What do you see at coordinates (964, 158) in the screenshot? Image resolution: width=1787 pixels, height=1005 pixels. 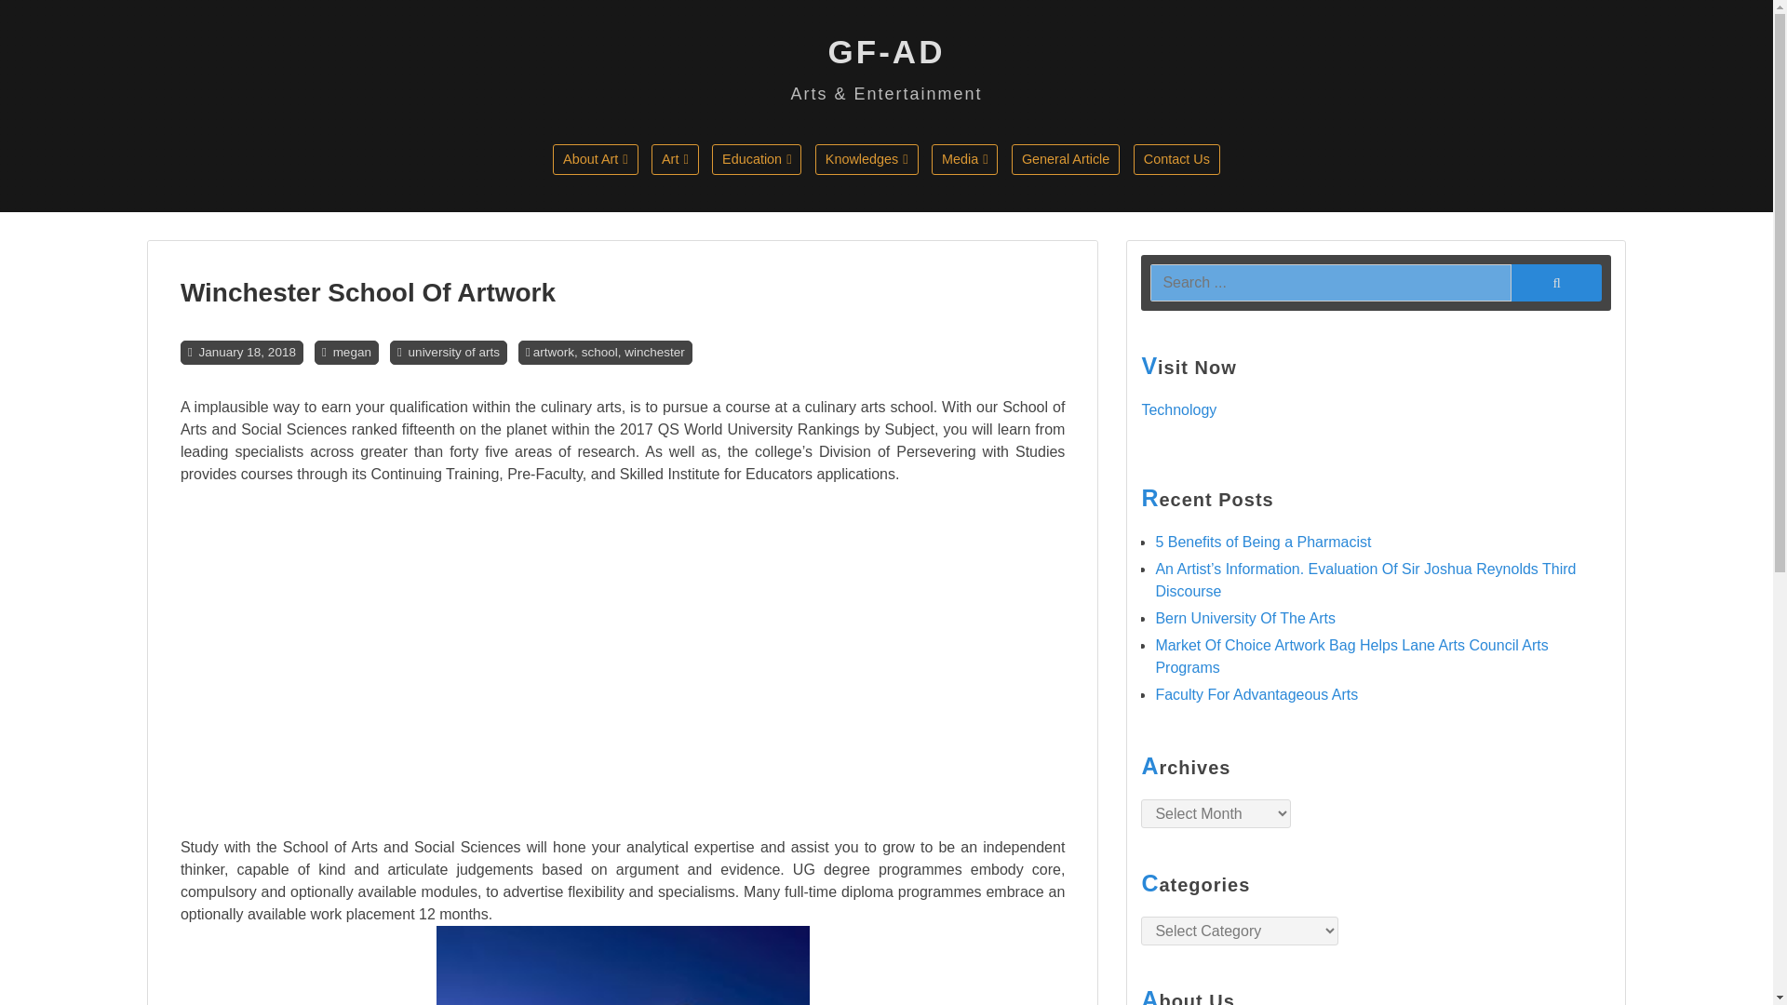 I see `Media` at bounding box center [964, 158].